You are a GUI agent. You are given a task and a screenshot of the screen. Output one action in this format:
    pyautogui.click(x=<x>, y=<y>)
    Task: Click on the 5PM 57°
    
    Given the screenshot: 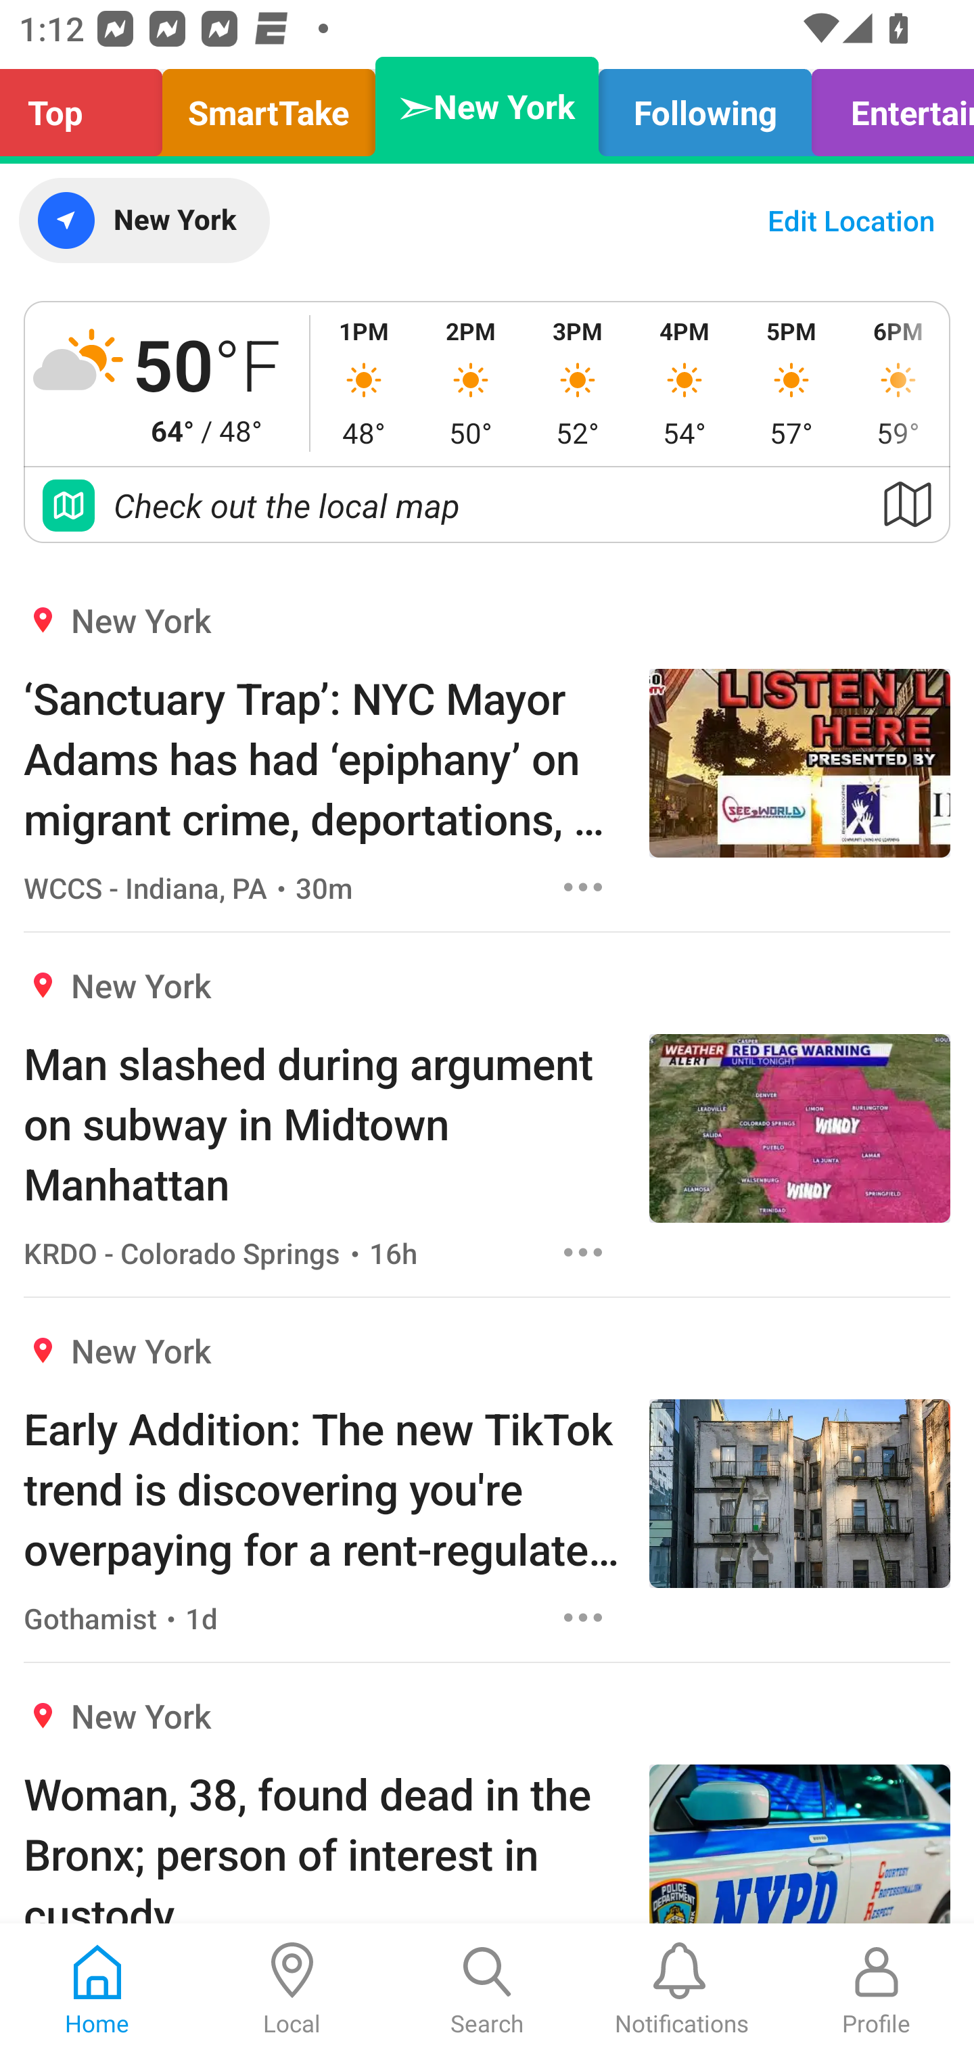 What is the action you would take?
    pyautogui.click(x=791, y=383)
    